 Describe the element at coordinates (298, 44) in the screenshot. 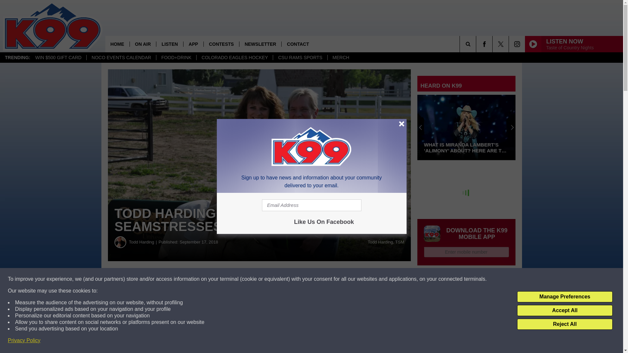

I see `CONTACT` at that location.